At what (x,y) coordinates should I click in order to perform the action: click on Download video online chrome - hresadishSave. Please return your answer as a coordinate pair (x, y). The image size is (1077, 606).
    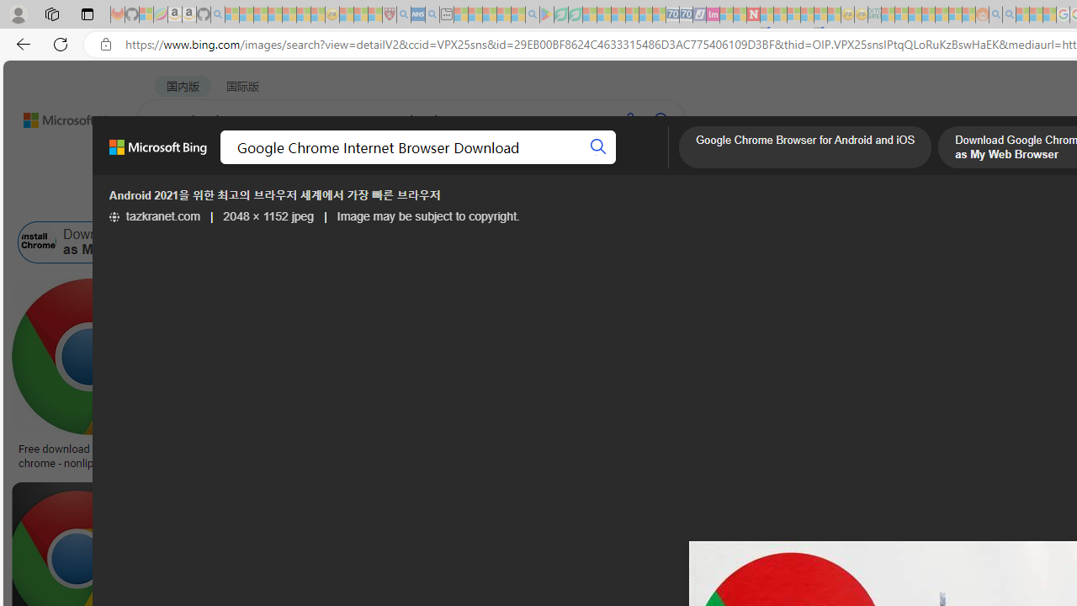
    Looking at the image, I should click on (282, 377).